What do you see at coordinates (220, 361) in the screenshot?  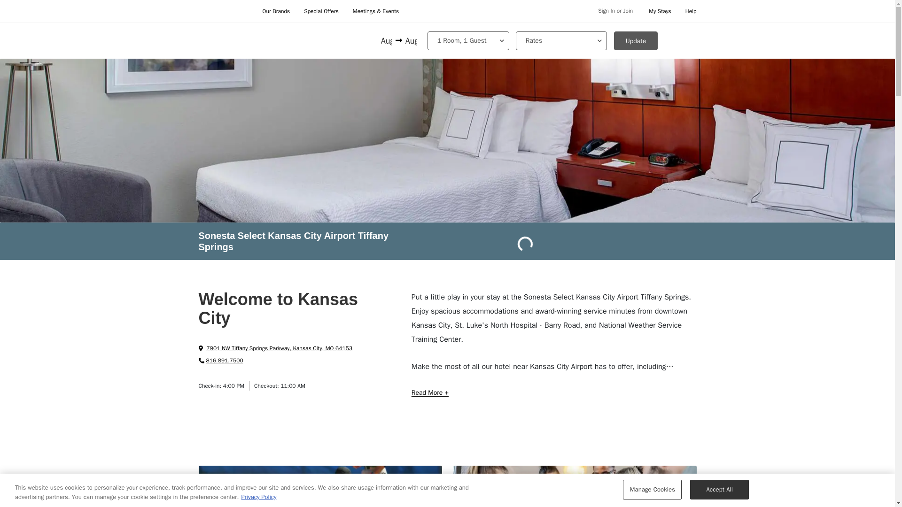 I see `816.891.7500` at bounding box center [220, 361].